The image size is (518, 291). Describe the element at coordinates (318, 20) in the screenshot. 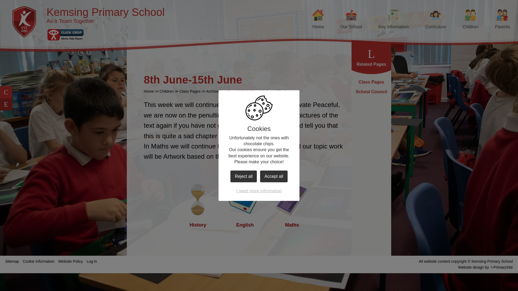

I see `Home` at that location.